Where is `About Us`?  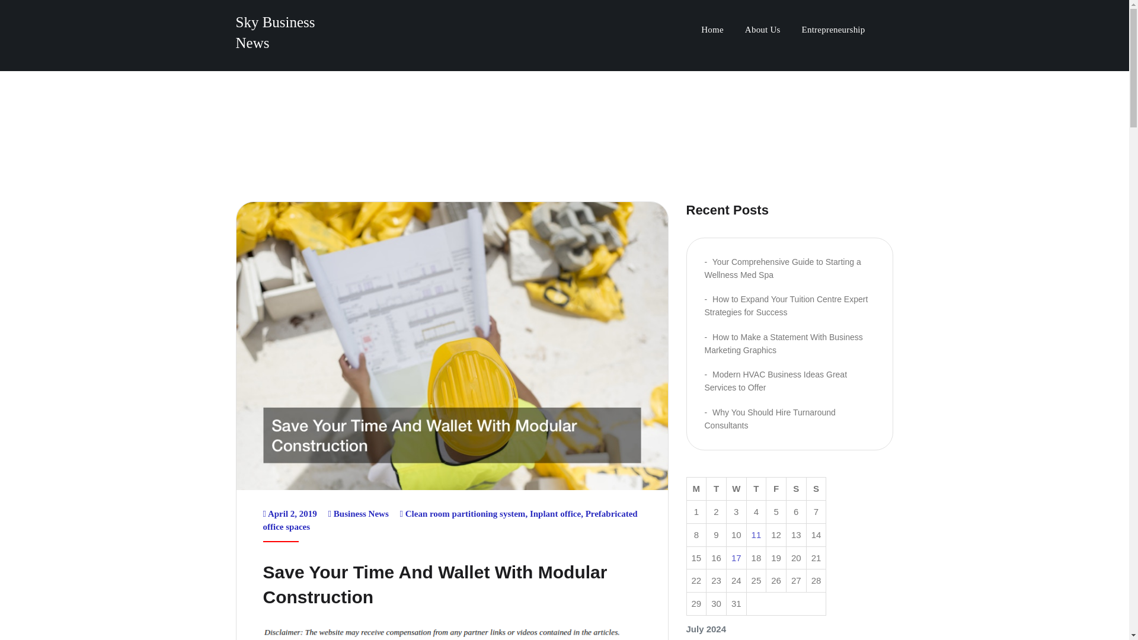 About Us is located at coordinates (762, 30).